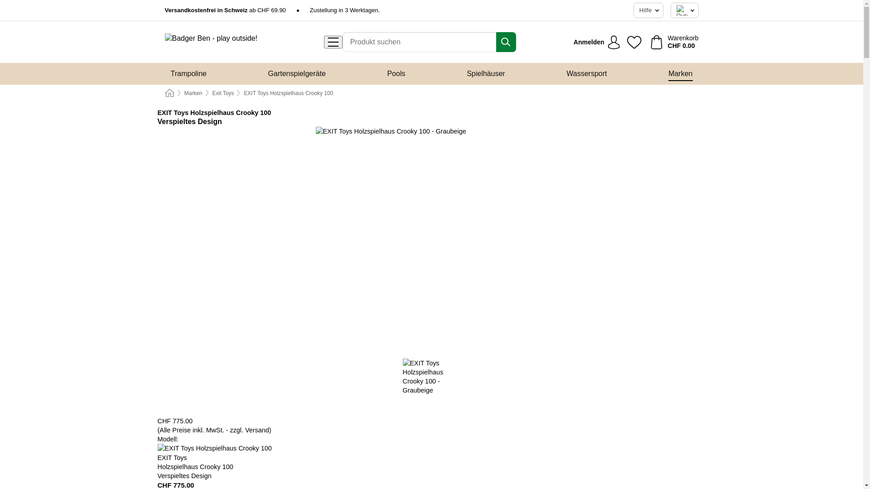  What do you see at coordinates (249, 430) in the screenshot?
I see `zzgl. Versand` at bounding box center [249, 430].